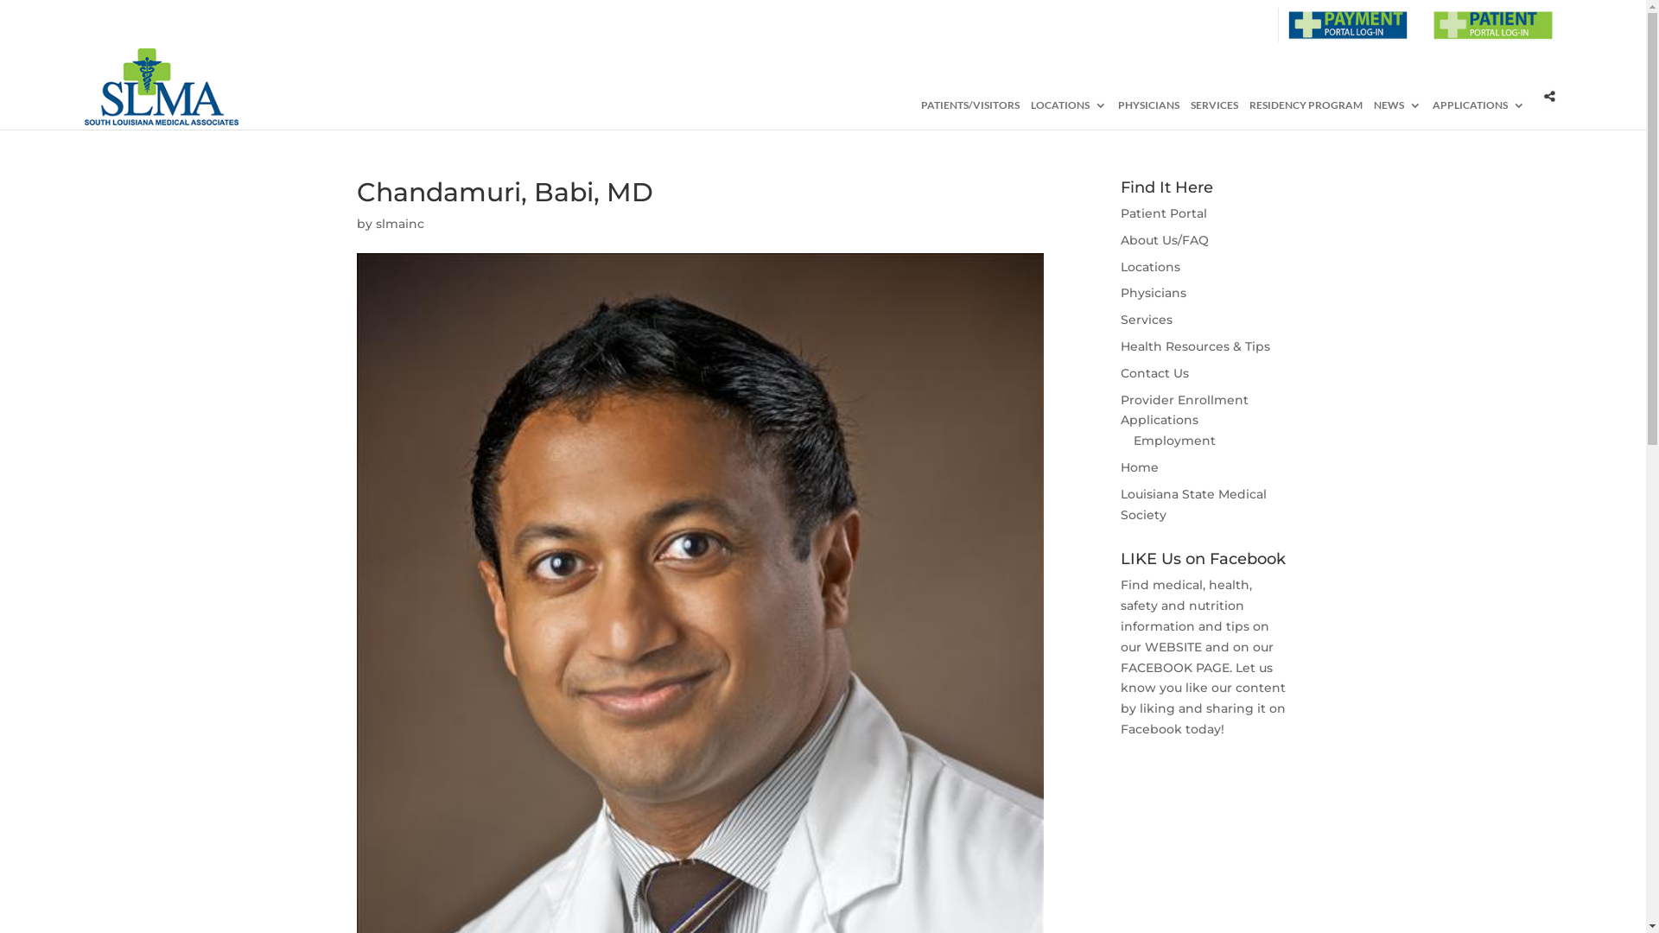  I want to click on slmainc, so click(399, 224).